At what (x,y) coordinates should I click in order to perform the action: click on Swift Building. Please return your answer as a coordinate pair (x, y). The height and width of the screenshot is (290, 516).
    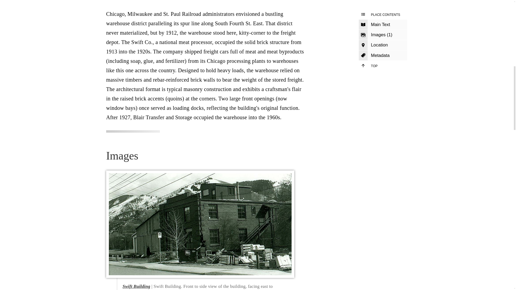
    Looking at the image, I should click on (136, 286).